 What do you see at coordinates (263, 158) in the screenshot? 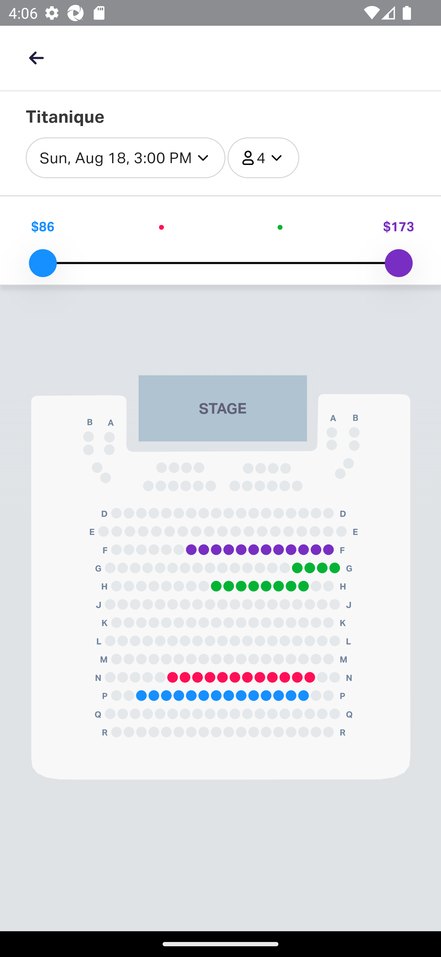
I see `4` at bounding box center [263, 158].